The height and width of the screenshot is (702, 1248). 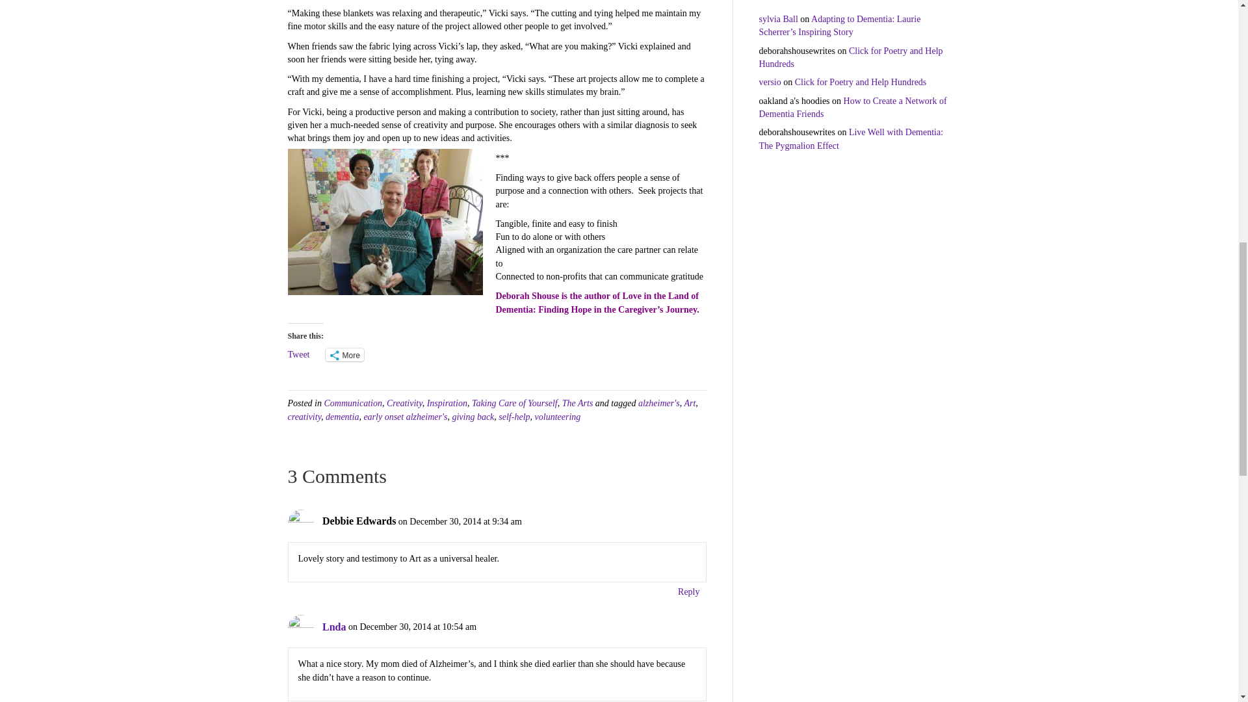 I want to click on More, so click(x=344, y=355).